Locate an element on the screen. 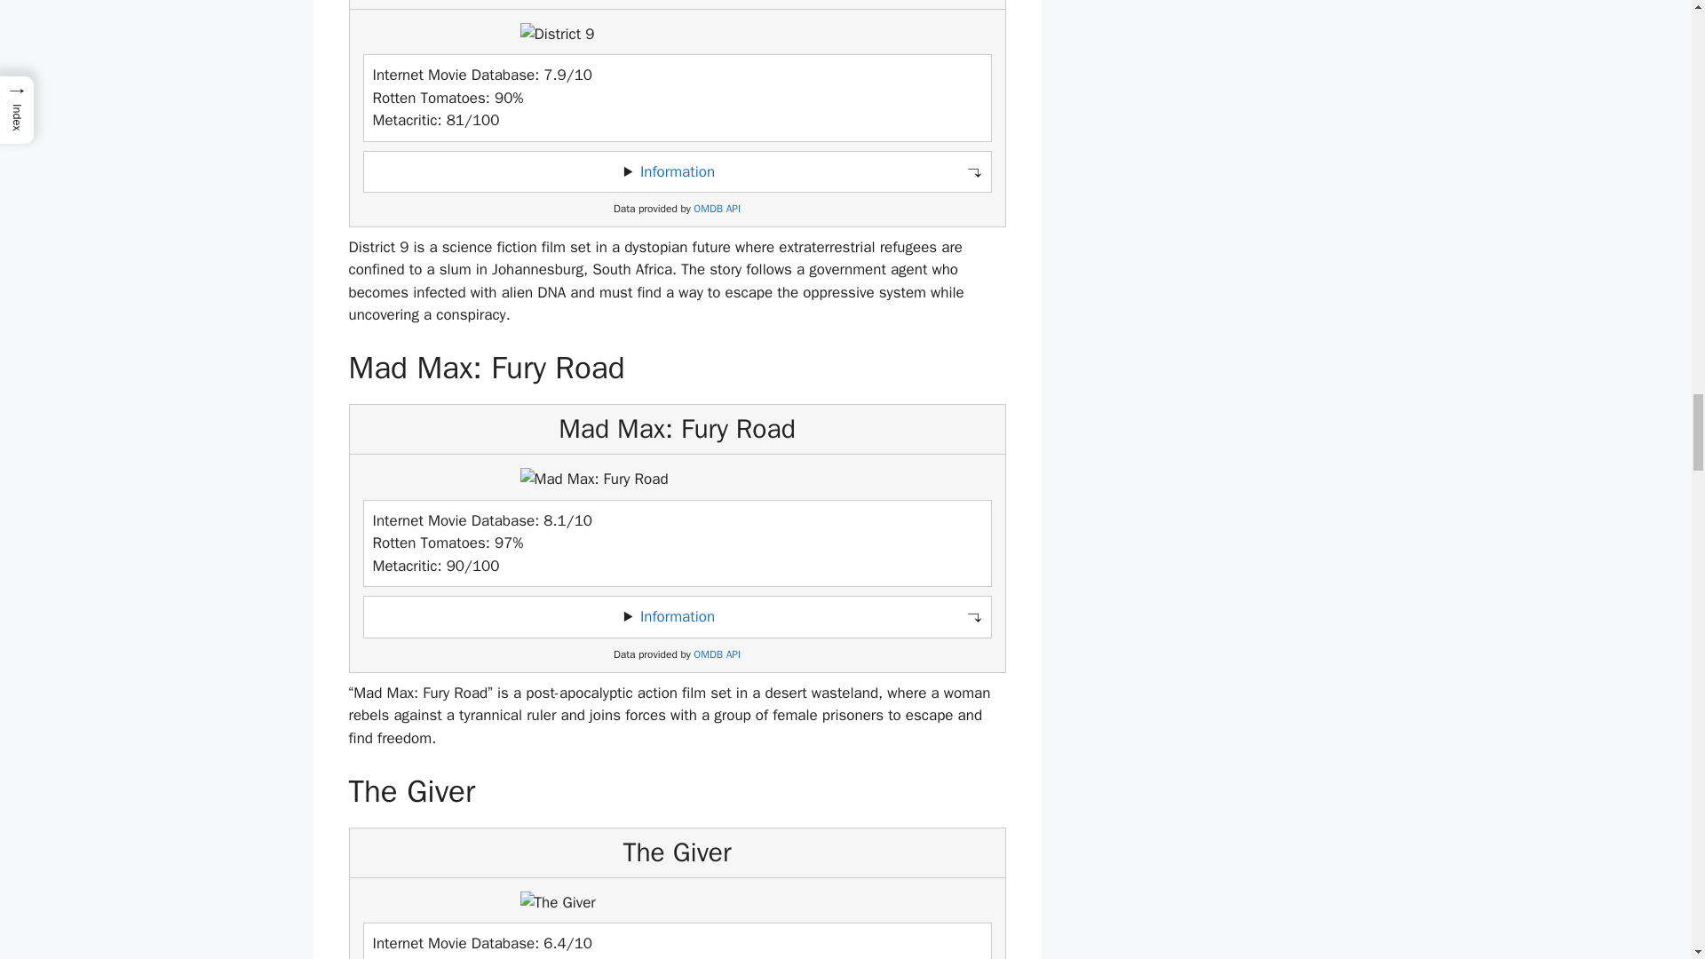 The height and width of the screenshot is (959, 1705). Information is located at coordinates (677, 616).